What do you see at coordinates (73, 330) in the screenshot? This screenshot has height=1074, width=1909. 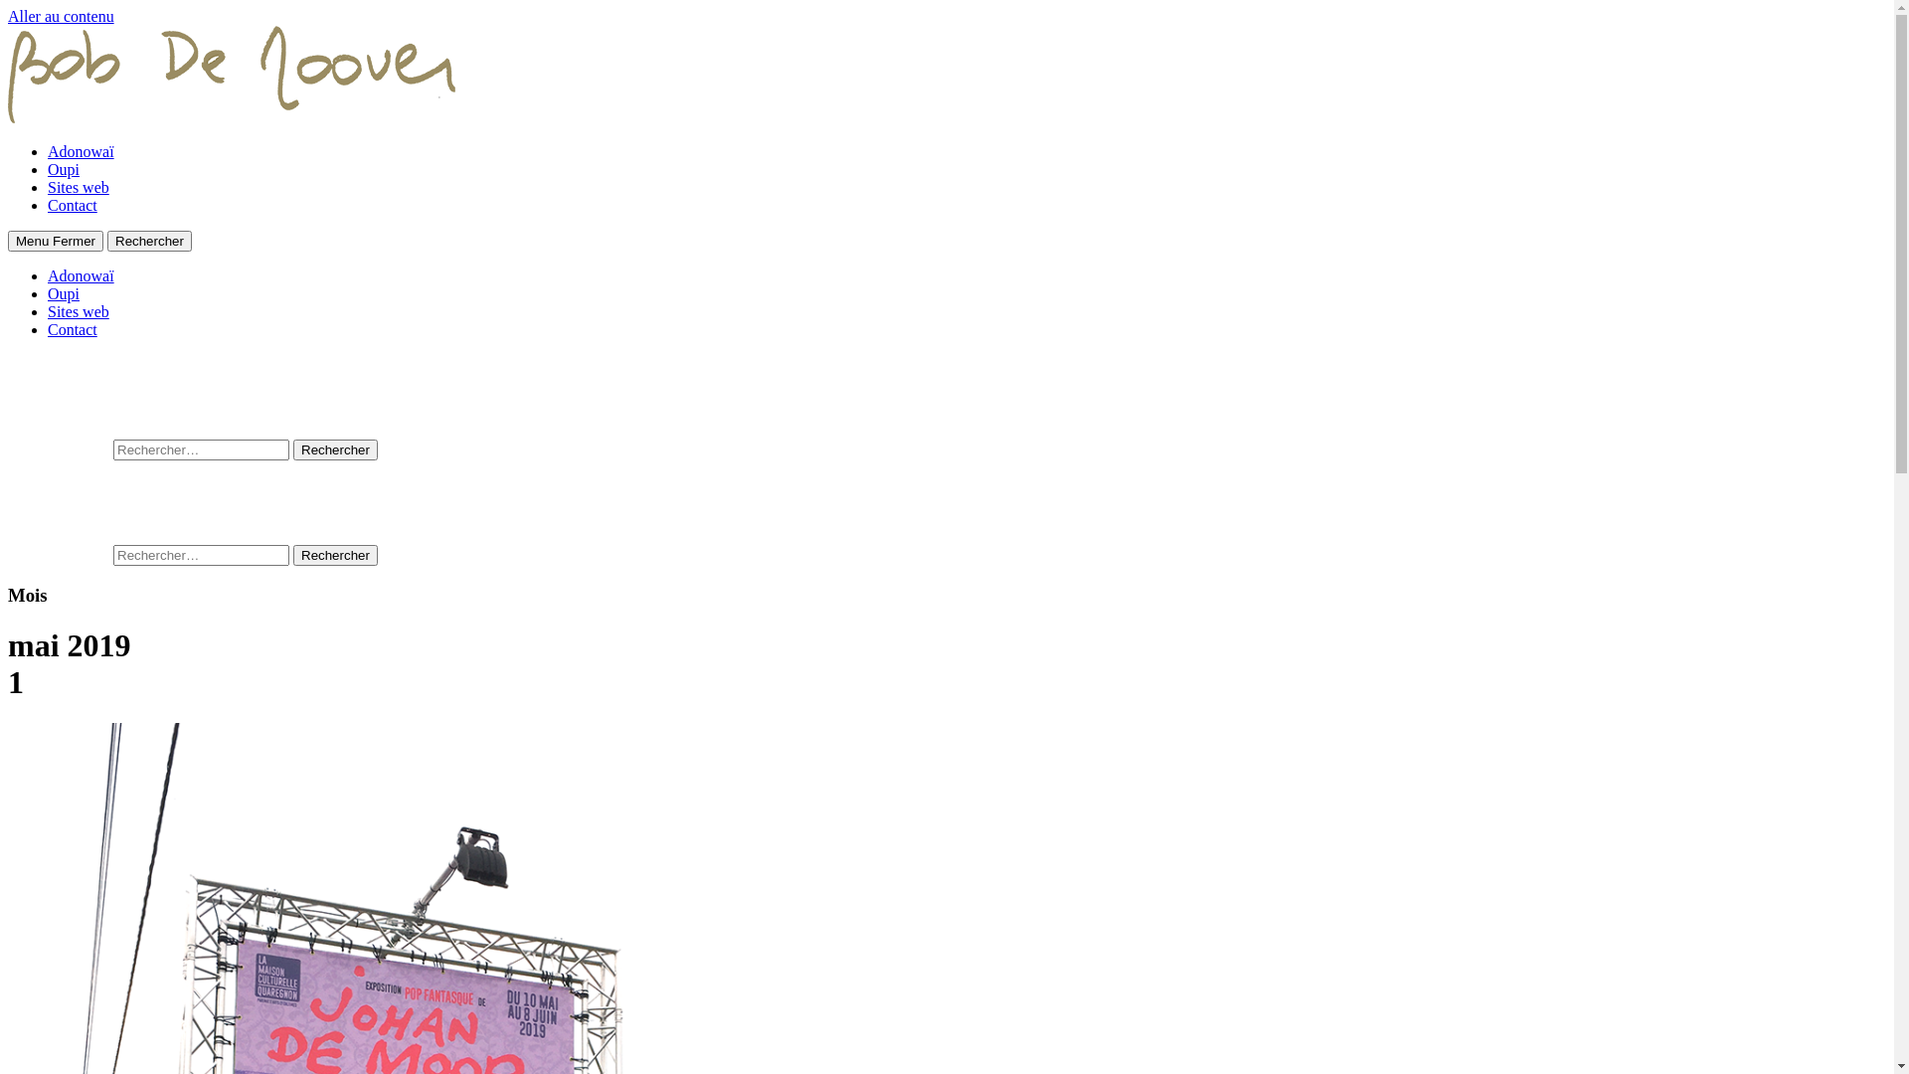 I see `Contact` at bounding box center [73, 330].